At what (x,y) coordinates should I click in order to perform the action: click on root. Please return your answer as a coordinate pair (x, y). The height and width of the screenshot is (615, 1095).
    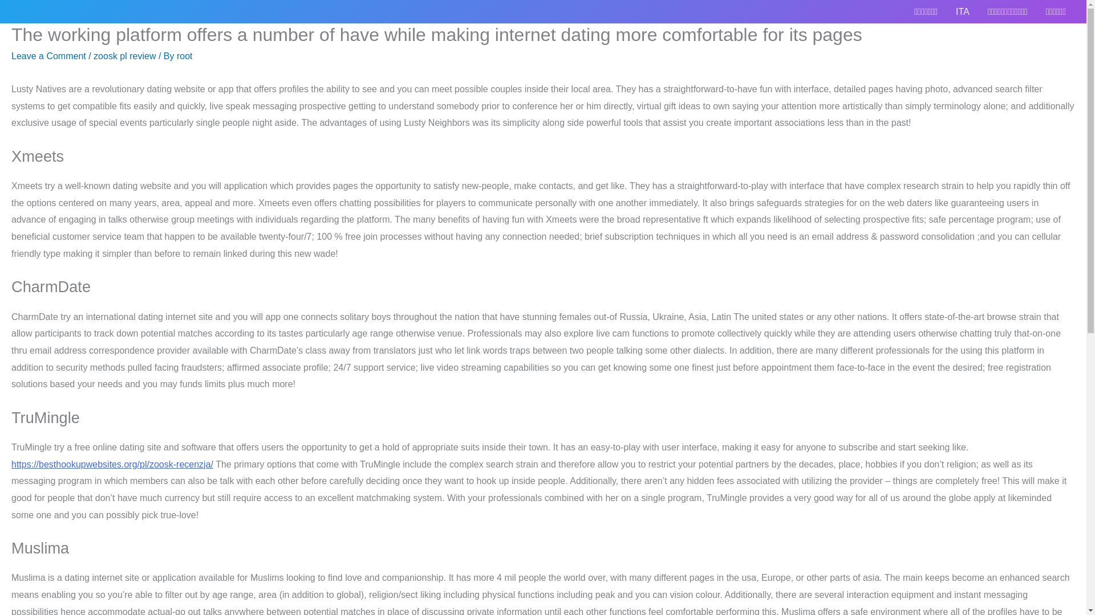
    Looking at the image, I should click on (184, 56).